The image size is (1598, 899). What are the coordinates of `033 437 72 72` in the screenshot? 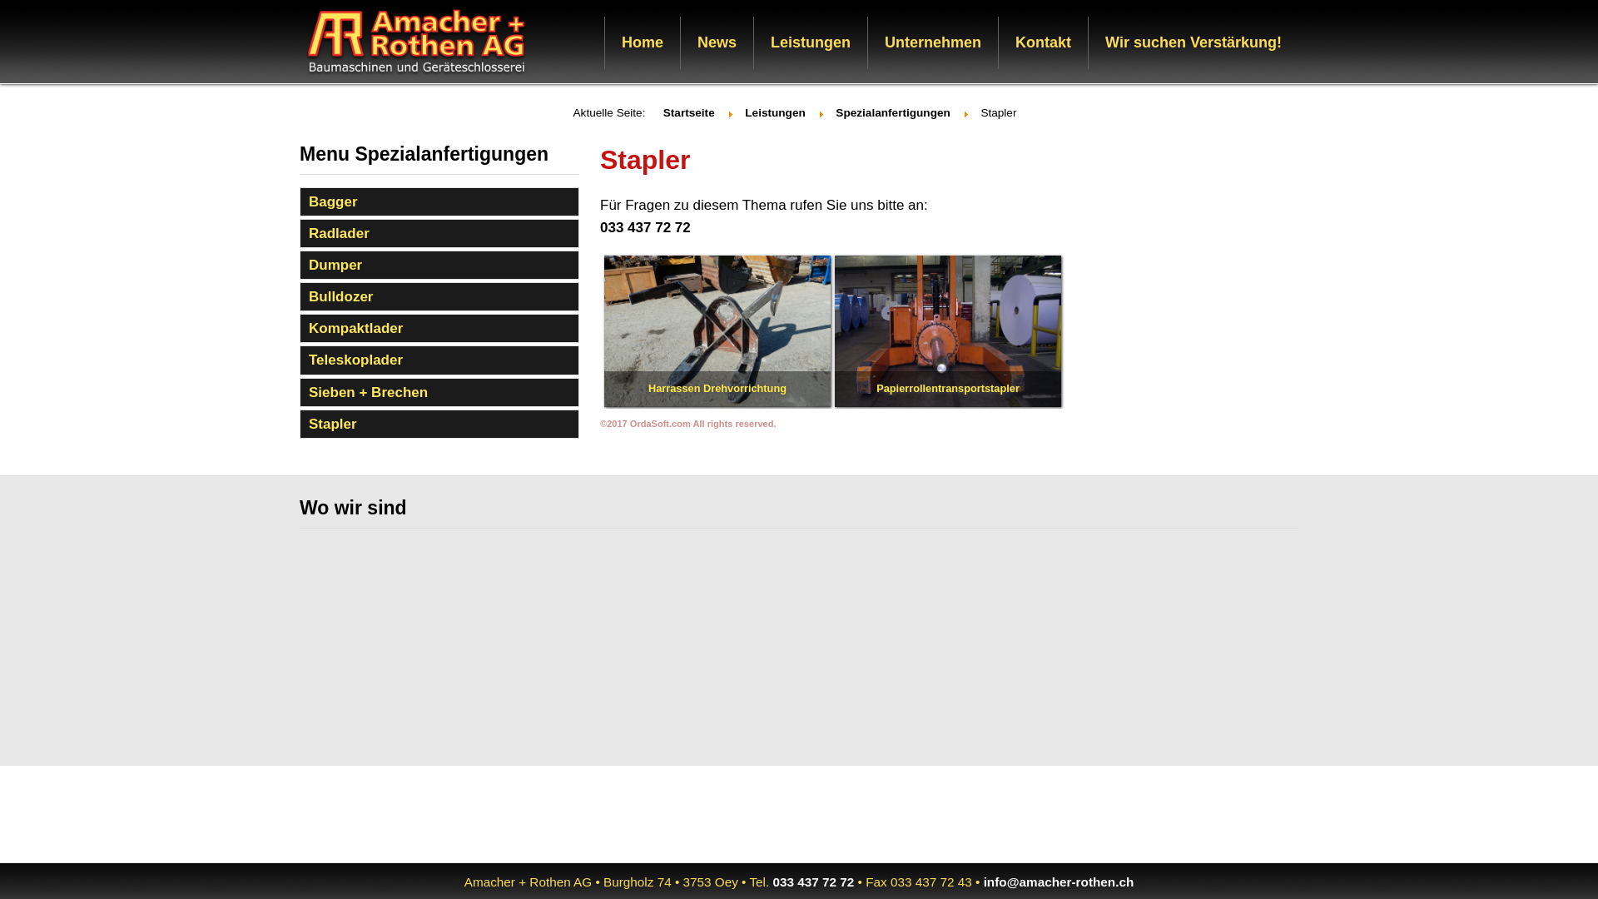 It's located at (813, 882).